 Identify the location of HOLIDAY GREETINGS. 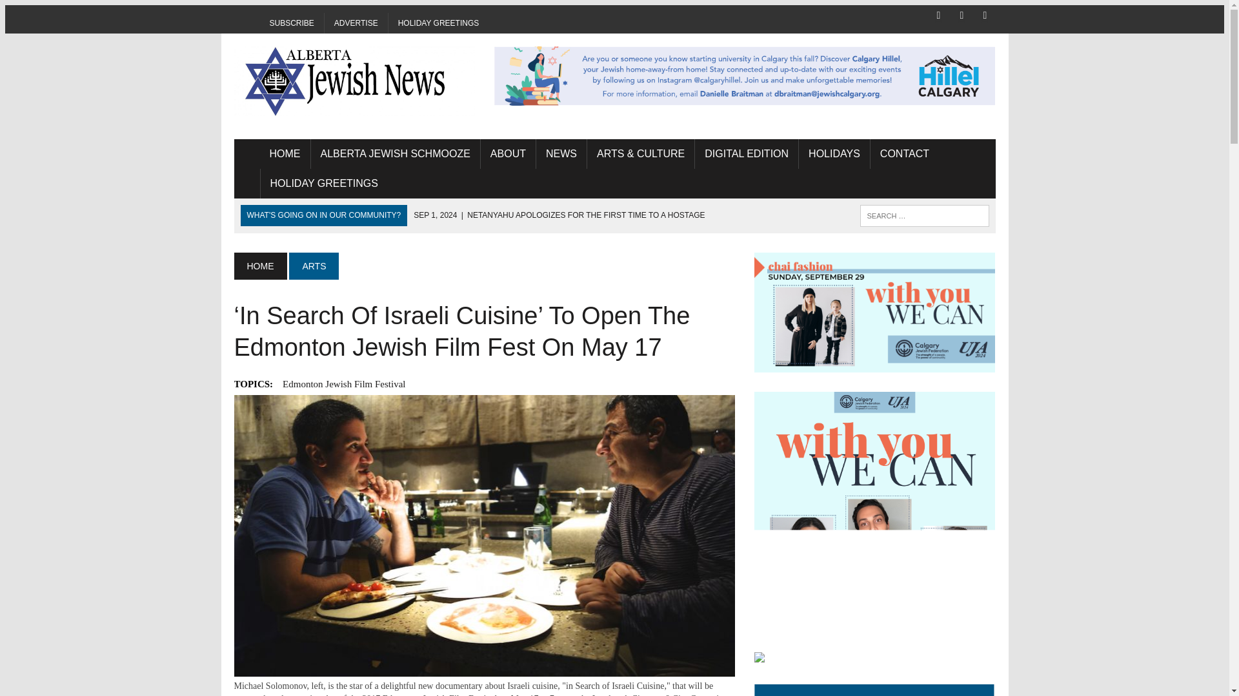
(324, 183).